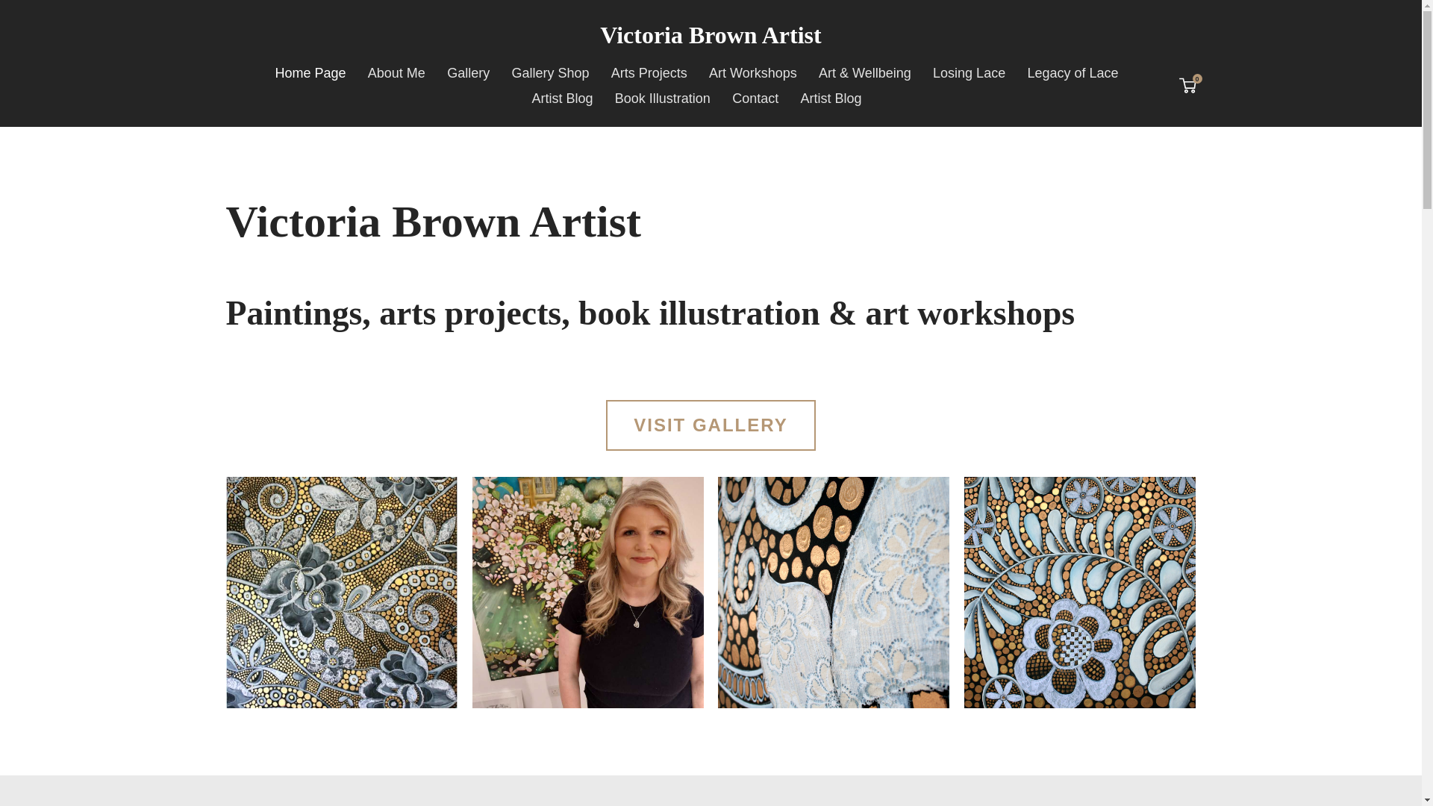  Describe the element at coordinates (469, 73) in the screenshot. I see `Artist Blog` at that location.